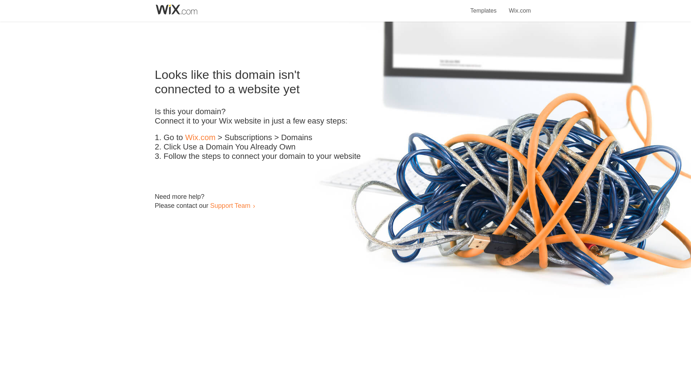 This screenshot has height=389, width=691. I want to click on Wix.com, so click(520, 6).